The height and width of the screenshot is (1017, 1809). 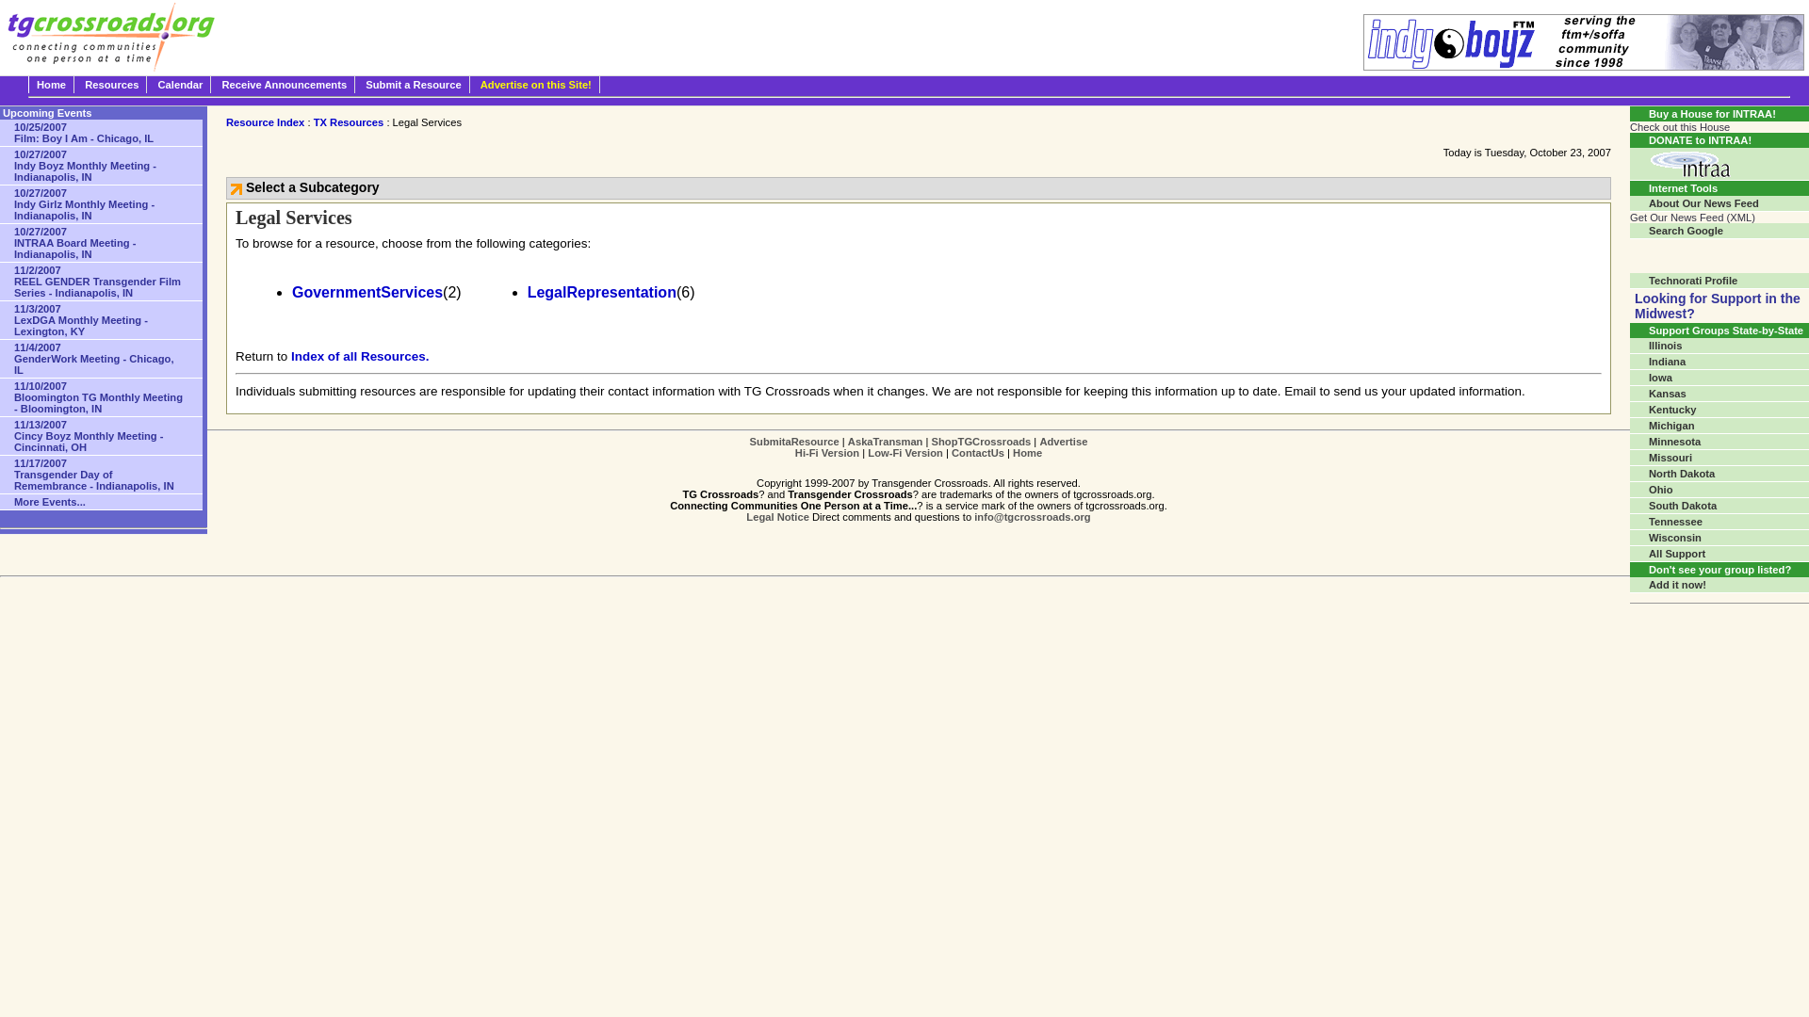 I want to click on Add your resource to this site, so click(x=413, y=85).